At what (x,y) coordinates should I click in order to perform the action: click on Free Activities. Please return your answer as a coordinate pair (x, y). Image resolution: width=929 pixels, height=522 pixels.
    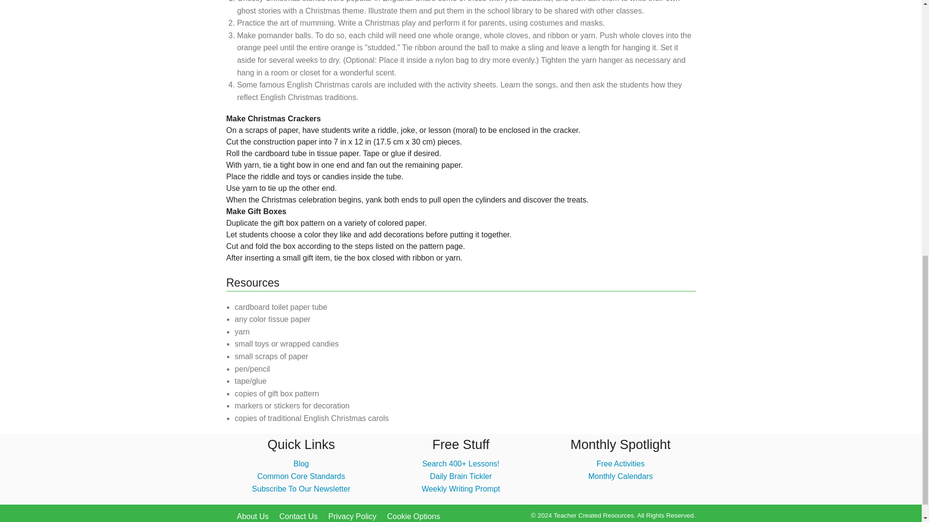
    Looking at the image, I should click on (620, 464).